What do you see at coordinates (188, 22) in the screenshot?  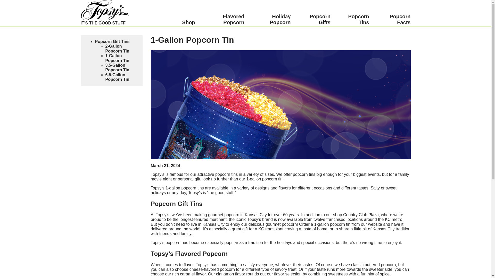 I see `Shop` at bounding box center [188, 22].